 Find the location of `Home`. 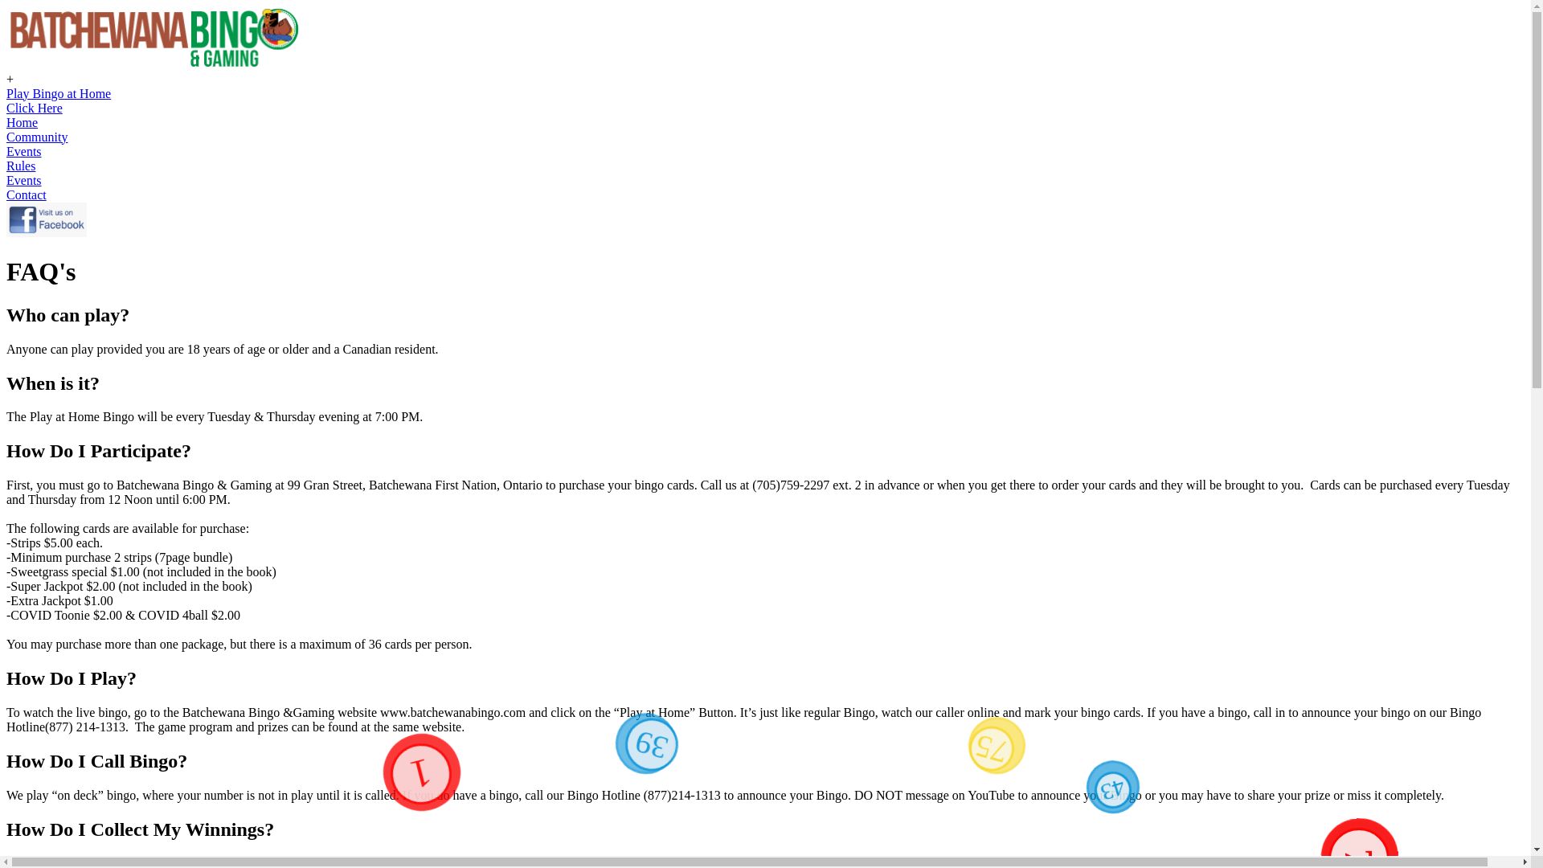

Home is located at coordinates (765, 123).